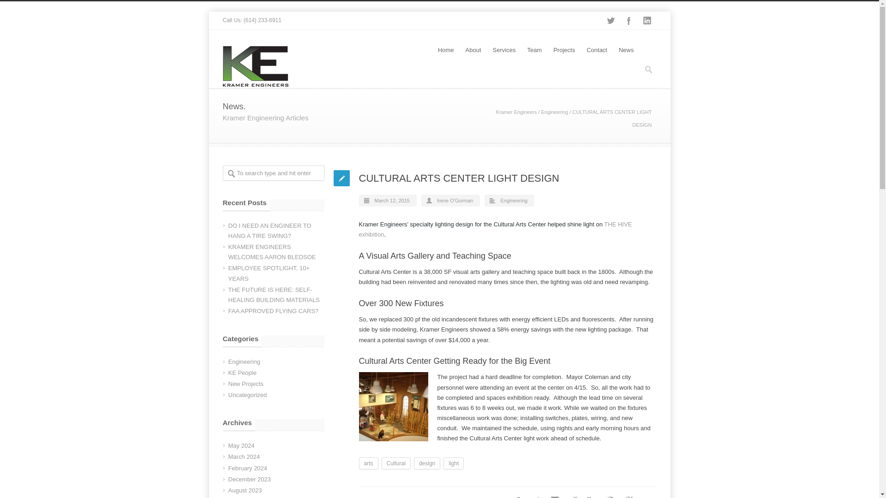 Image resolution: width=886 pixels, height=498 pixels. Describe the element at coordinates (368, 463) in the screenshot. I see `arts` at that location.